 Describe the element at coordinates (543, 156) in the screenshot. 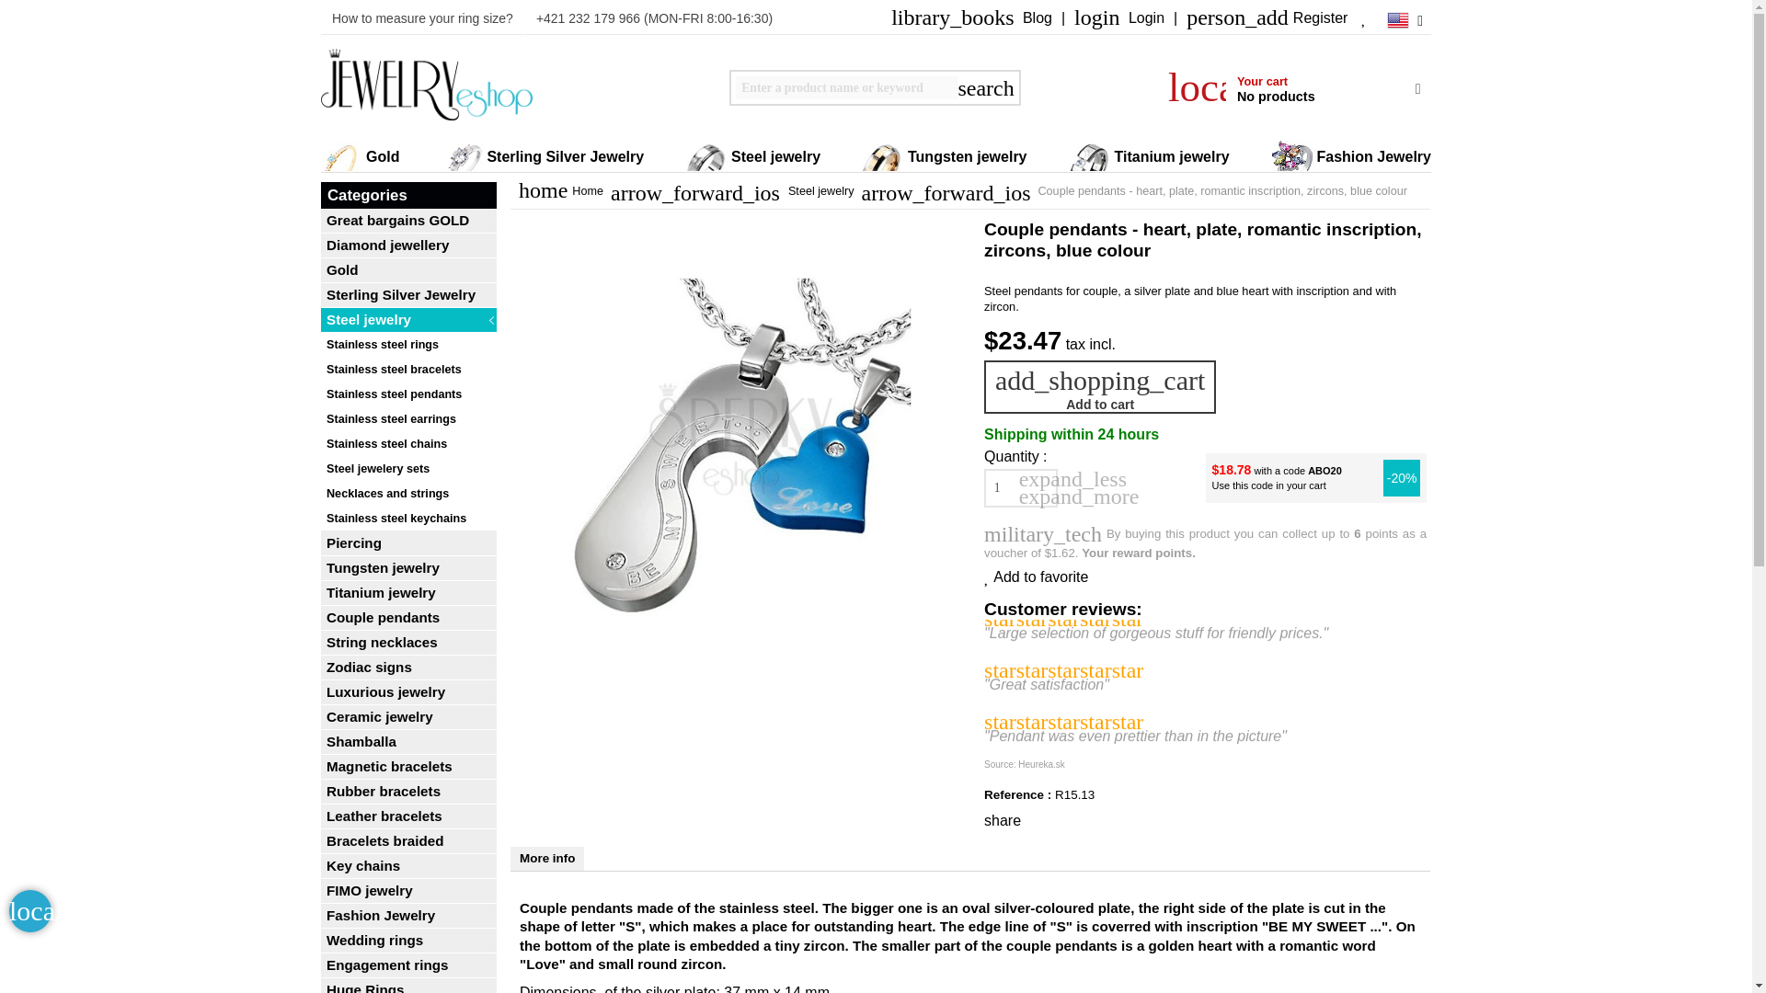

I see `Sterling Silver Jewelry` at that location.